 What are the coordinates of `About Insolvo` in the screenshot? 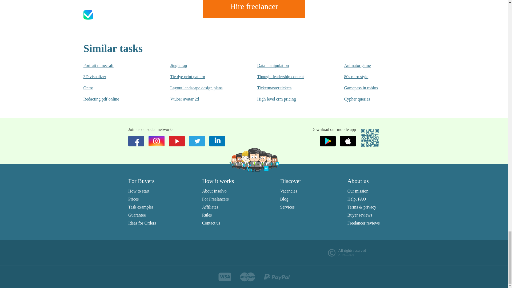 It's located at (214, 191).